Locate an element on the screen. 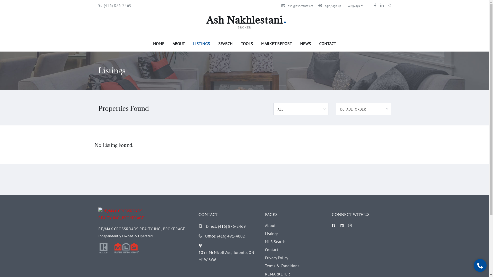 The width and height of the screenshot is (493, 277). Ash Nakhlestani
BROKER is located at coordinates (244, 23).